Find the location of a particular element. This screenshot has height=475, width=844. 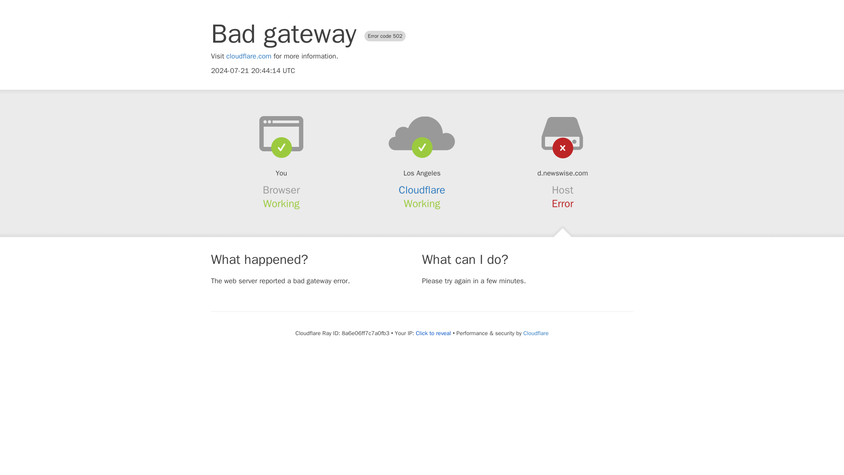

Cloudflare is located at coordinates (536, 333).